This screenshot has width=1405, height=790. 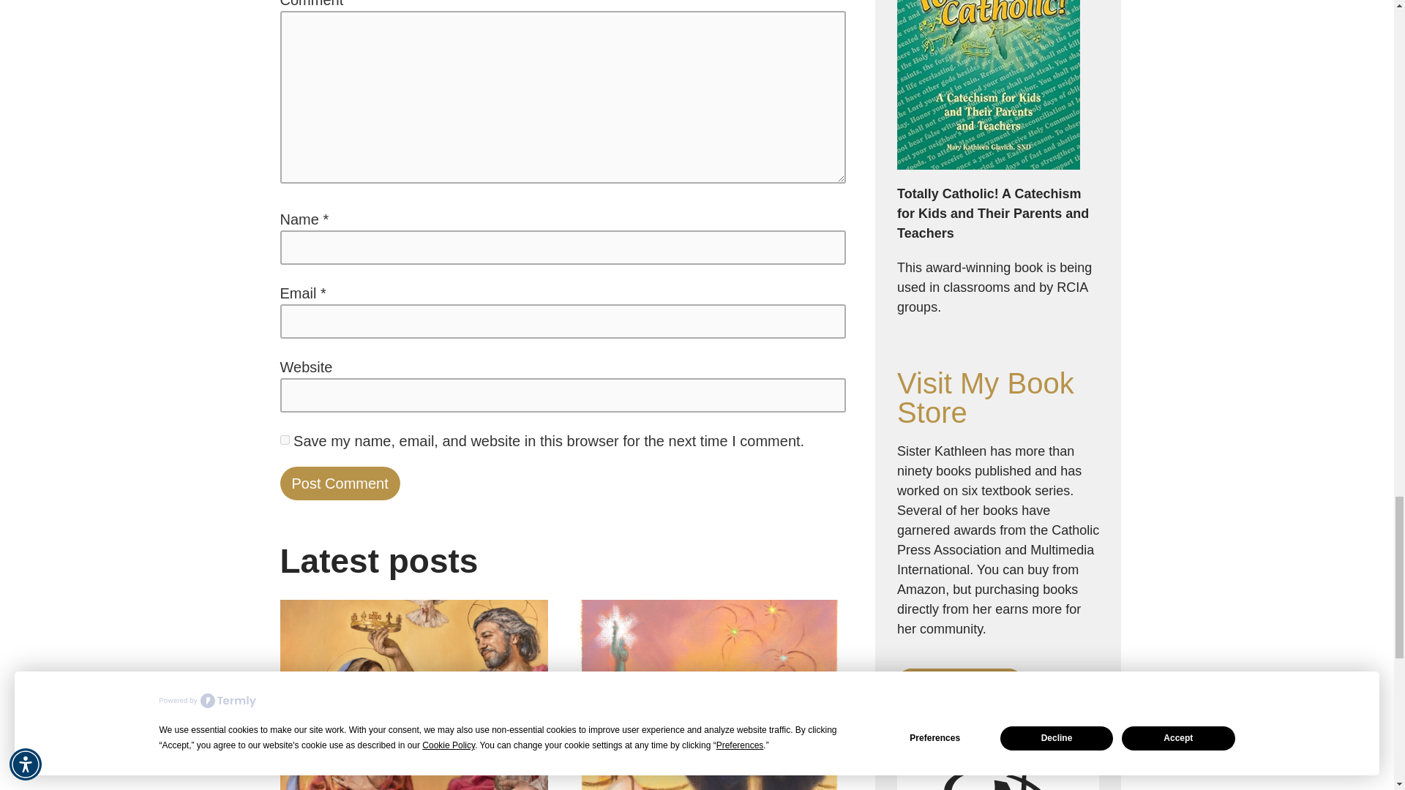 What do you see at coordinates (340, 483) in the screenshot?
I see `Post Comment` at bounding box center [340, 483].